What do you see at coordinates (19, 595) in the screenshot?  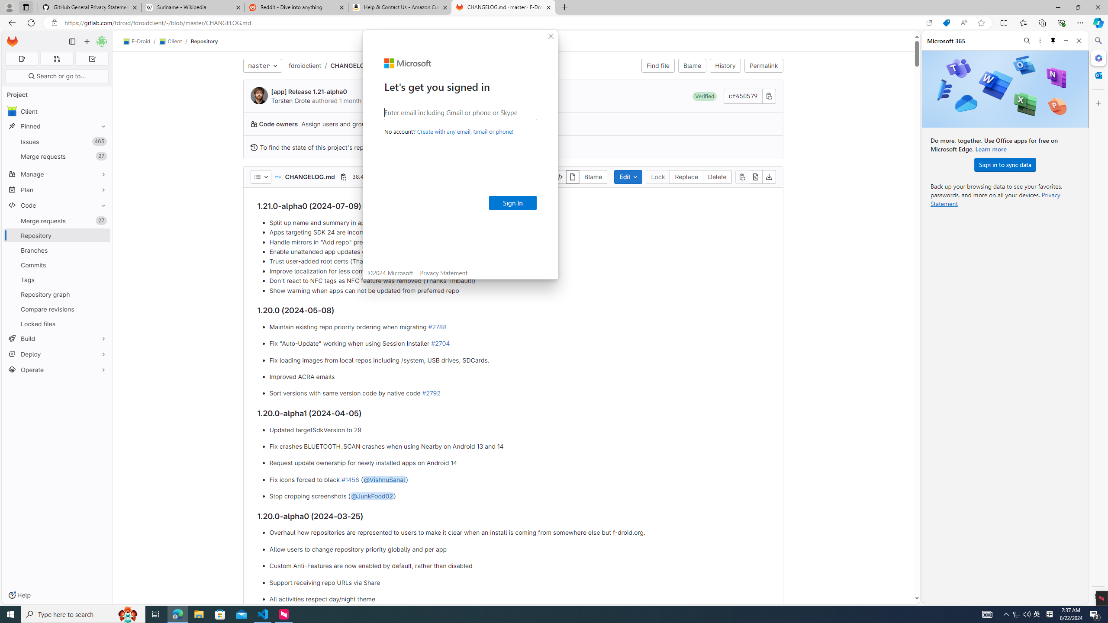 I see `Help` at bounding box center [19, 595].